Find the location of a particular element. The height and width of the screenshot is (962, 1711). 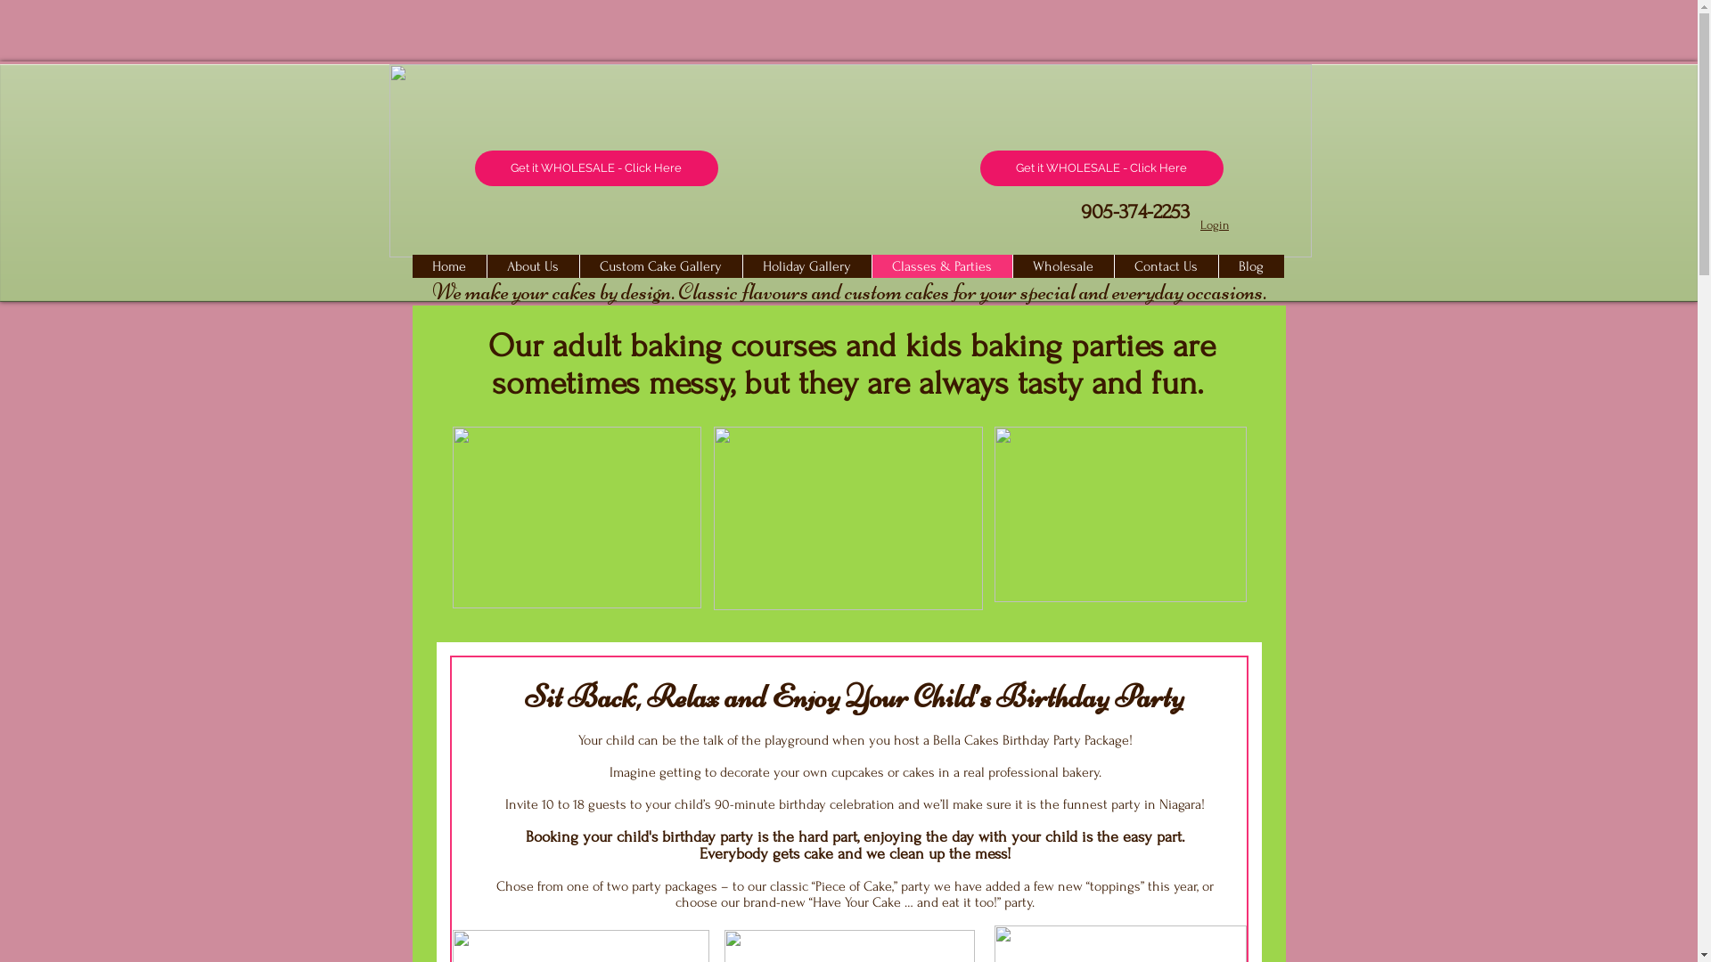

Classes & Parties is located at coordinates (942, 265).